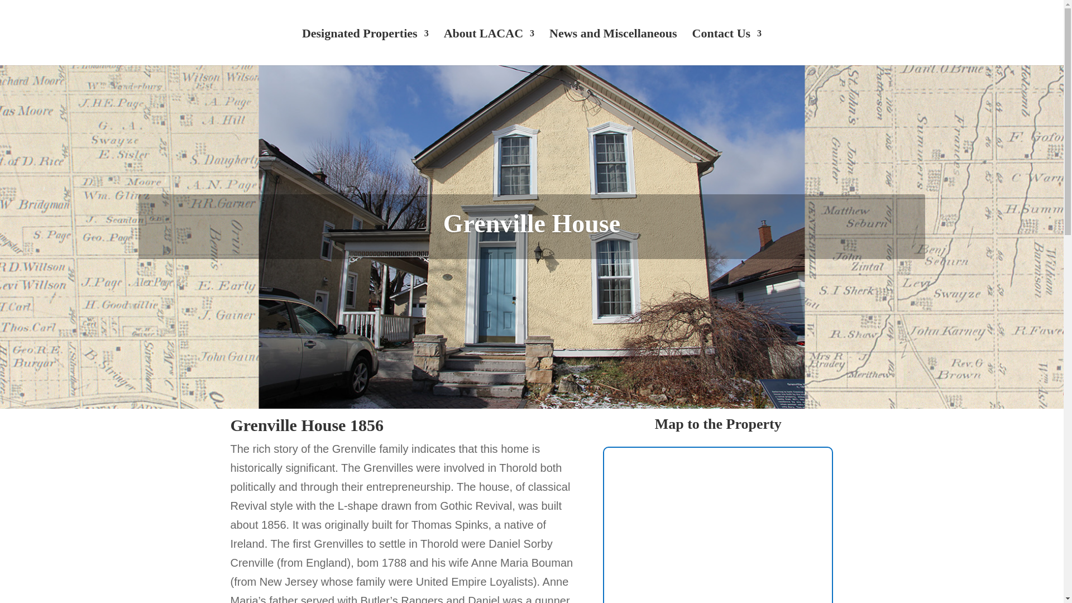 Image resolution: width=1072 pixels, height=603 pixels. I want to click on Designated Properties, so click(365, 47).